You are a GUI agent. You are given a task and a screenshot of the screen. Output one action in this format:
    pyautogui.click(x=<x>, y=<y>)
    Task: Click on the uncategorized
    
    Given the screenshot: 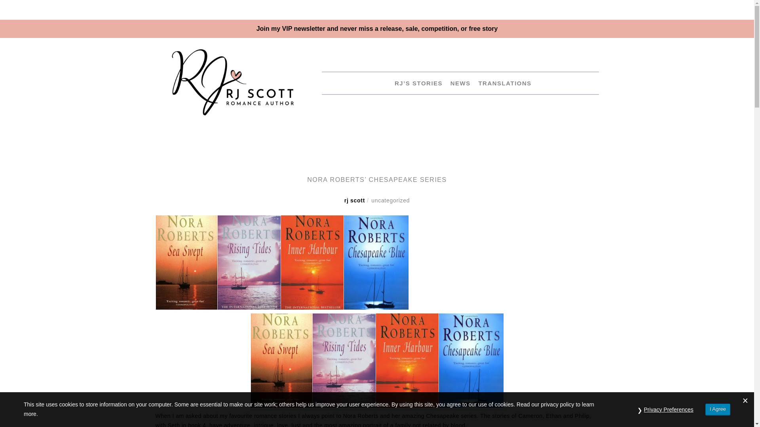 What is the action you would take?
    pyautogui.click(x=390, y=200)
    